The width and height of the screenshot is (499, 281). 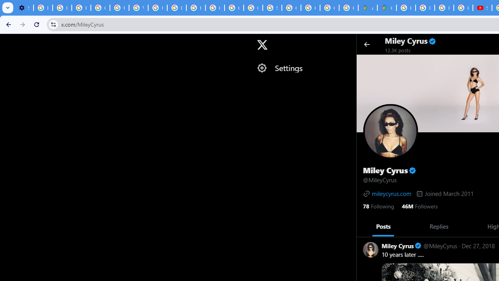 I want to click on X, so click(x=262, y=45).